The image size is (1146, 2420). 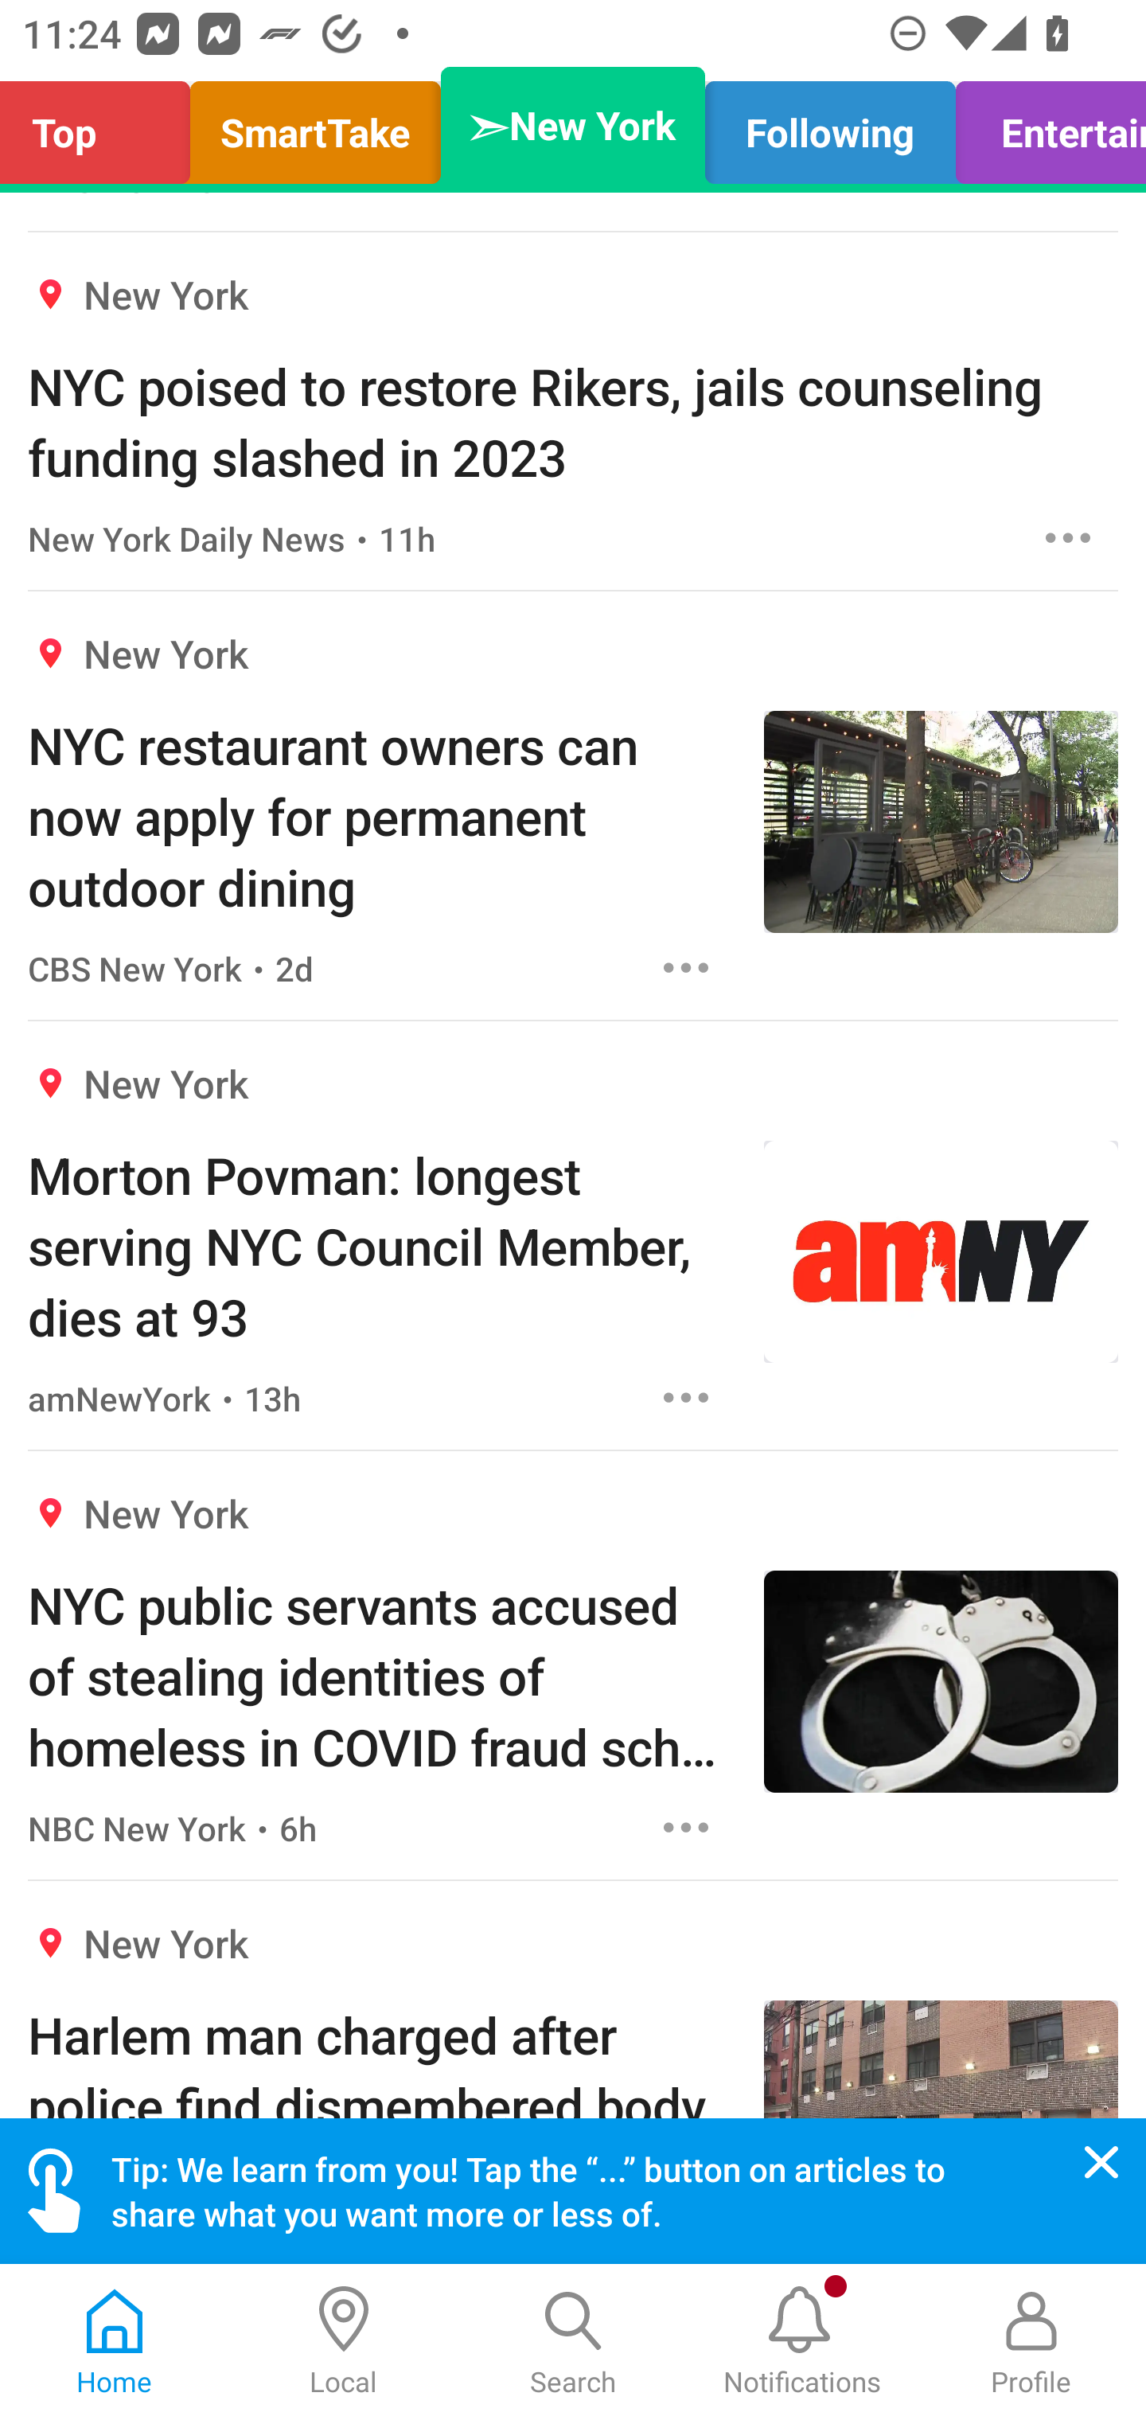 What do you see at coordinates (1031, 2342) in the screenshot?
I see `Profile` at bounding box center [1031, 2342].